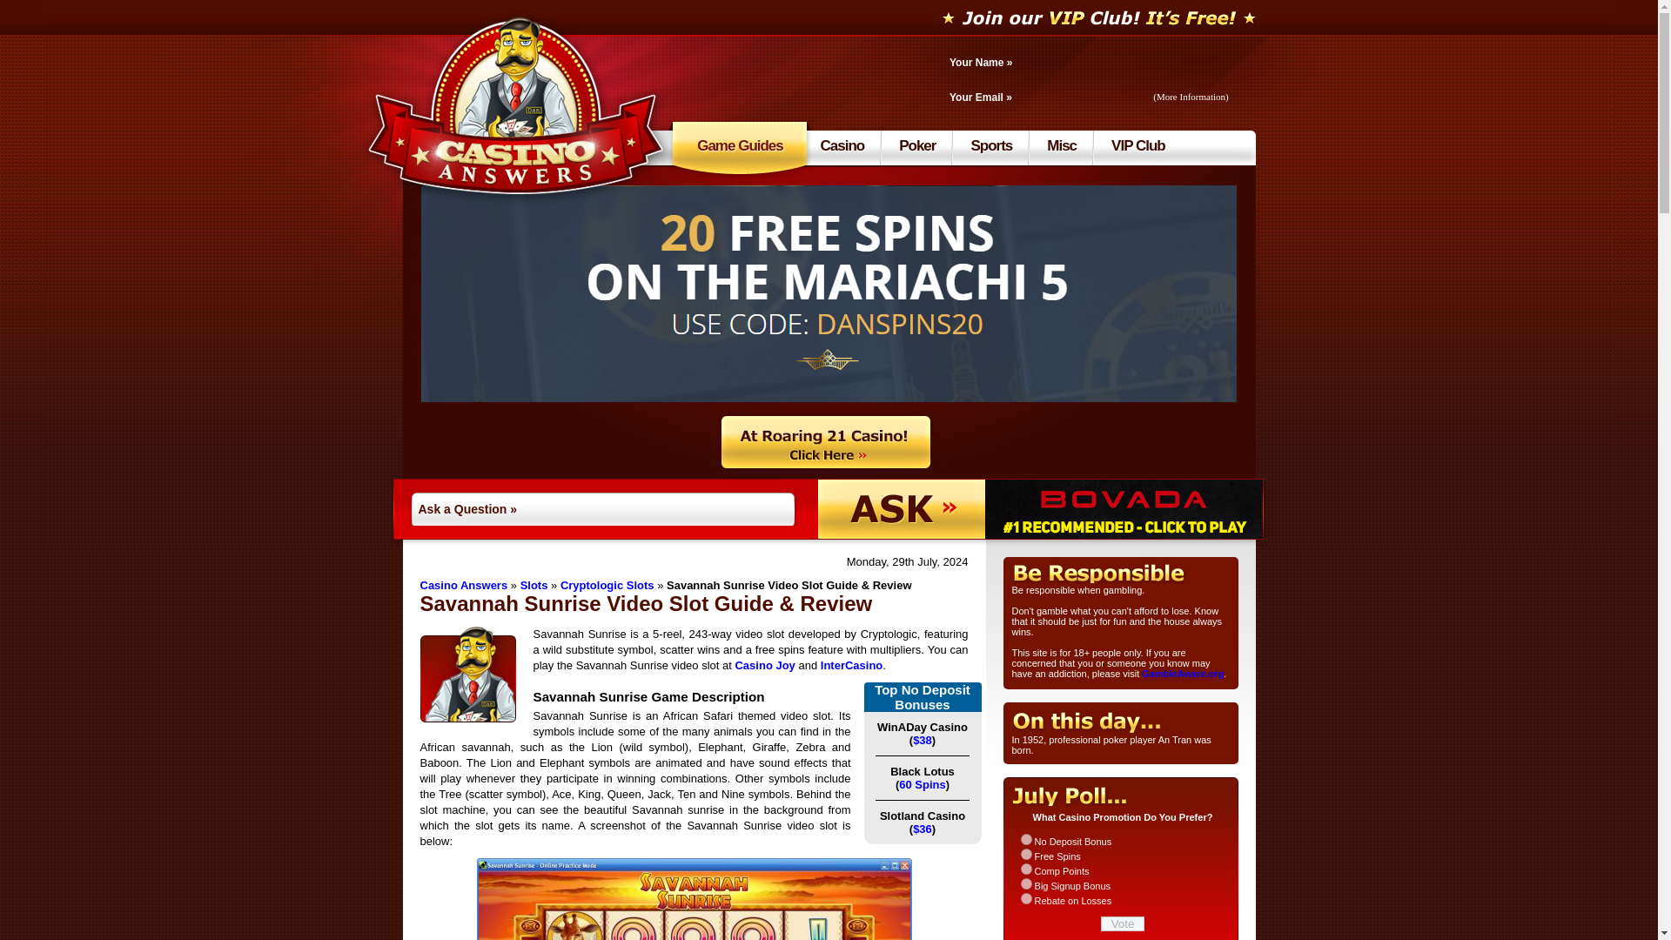 The image size is (1671, 940). Describe the element at coordinates (1025, 883) in the screenshot. I see `112` at that location.